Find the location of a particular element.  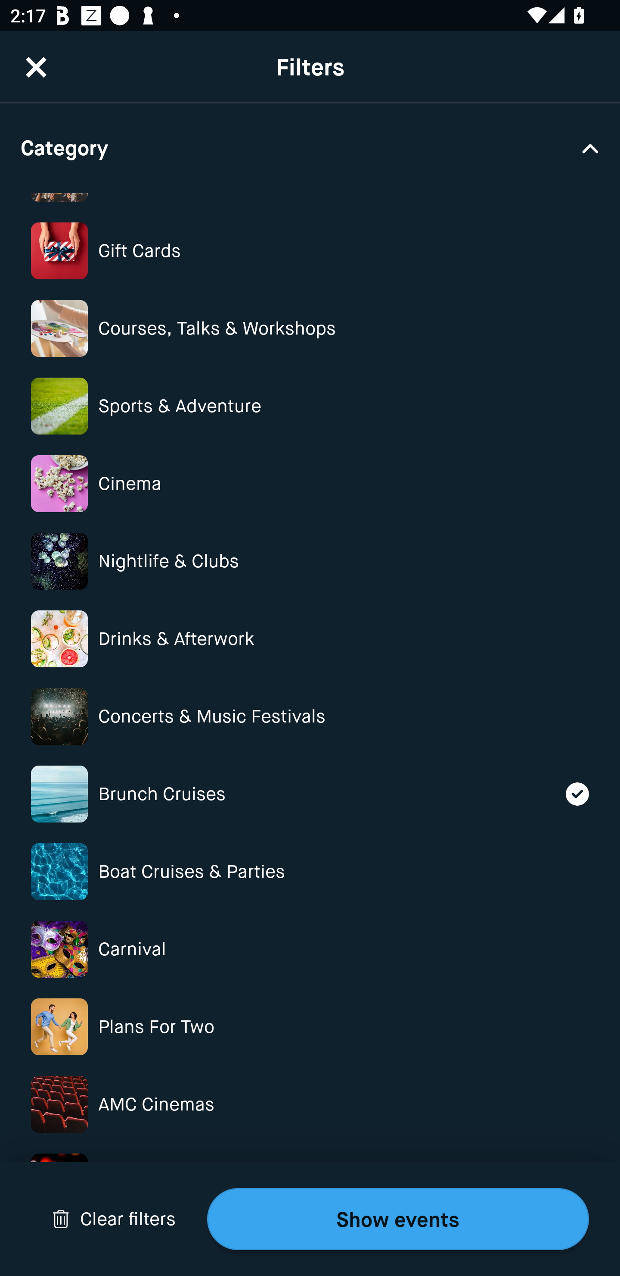

Category Image Cinema is located at coordinates (310, 483).